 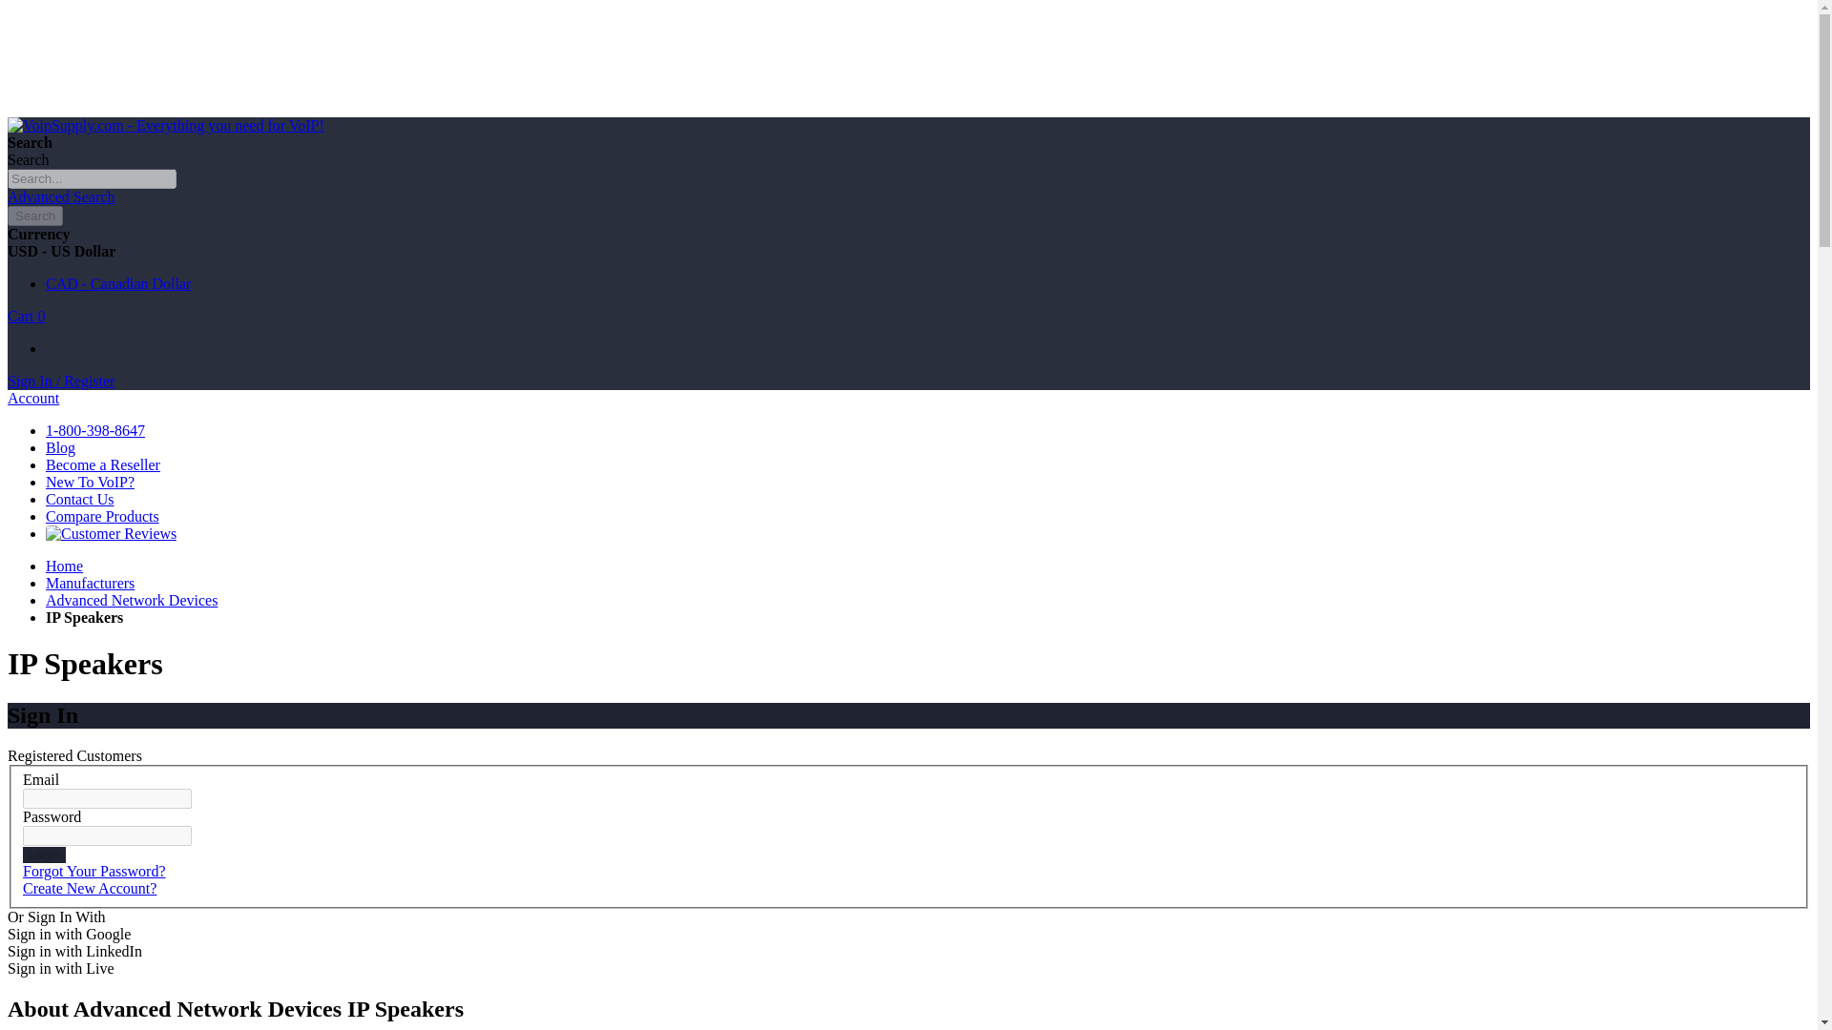 What do you see at coordinates (69, 934) in the screenshot?
I see `Sign in with Google` at bounding box center [69, 934].